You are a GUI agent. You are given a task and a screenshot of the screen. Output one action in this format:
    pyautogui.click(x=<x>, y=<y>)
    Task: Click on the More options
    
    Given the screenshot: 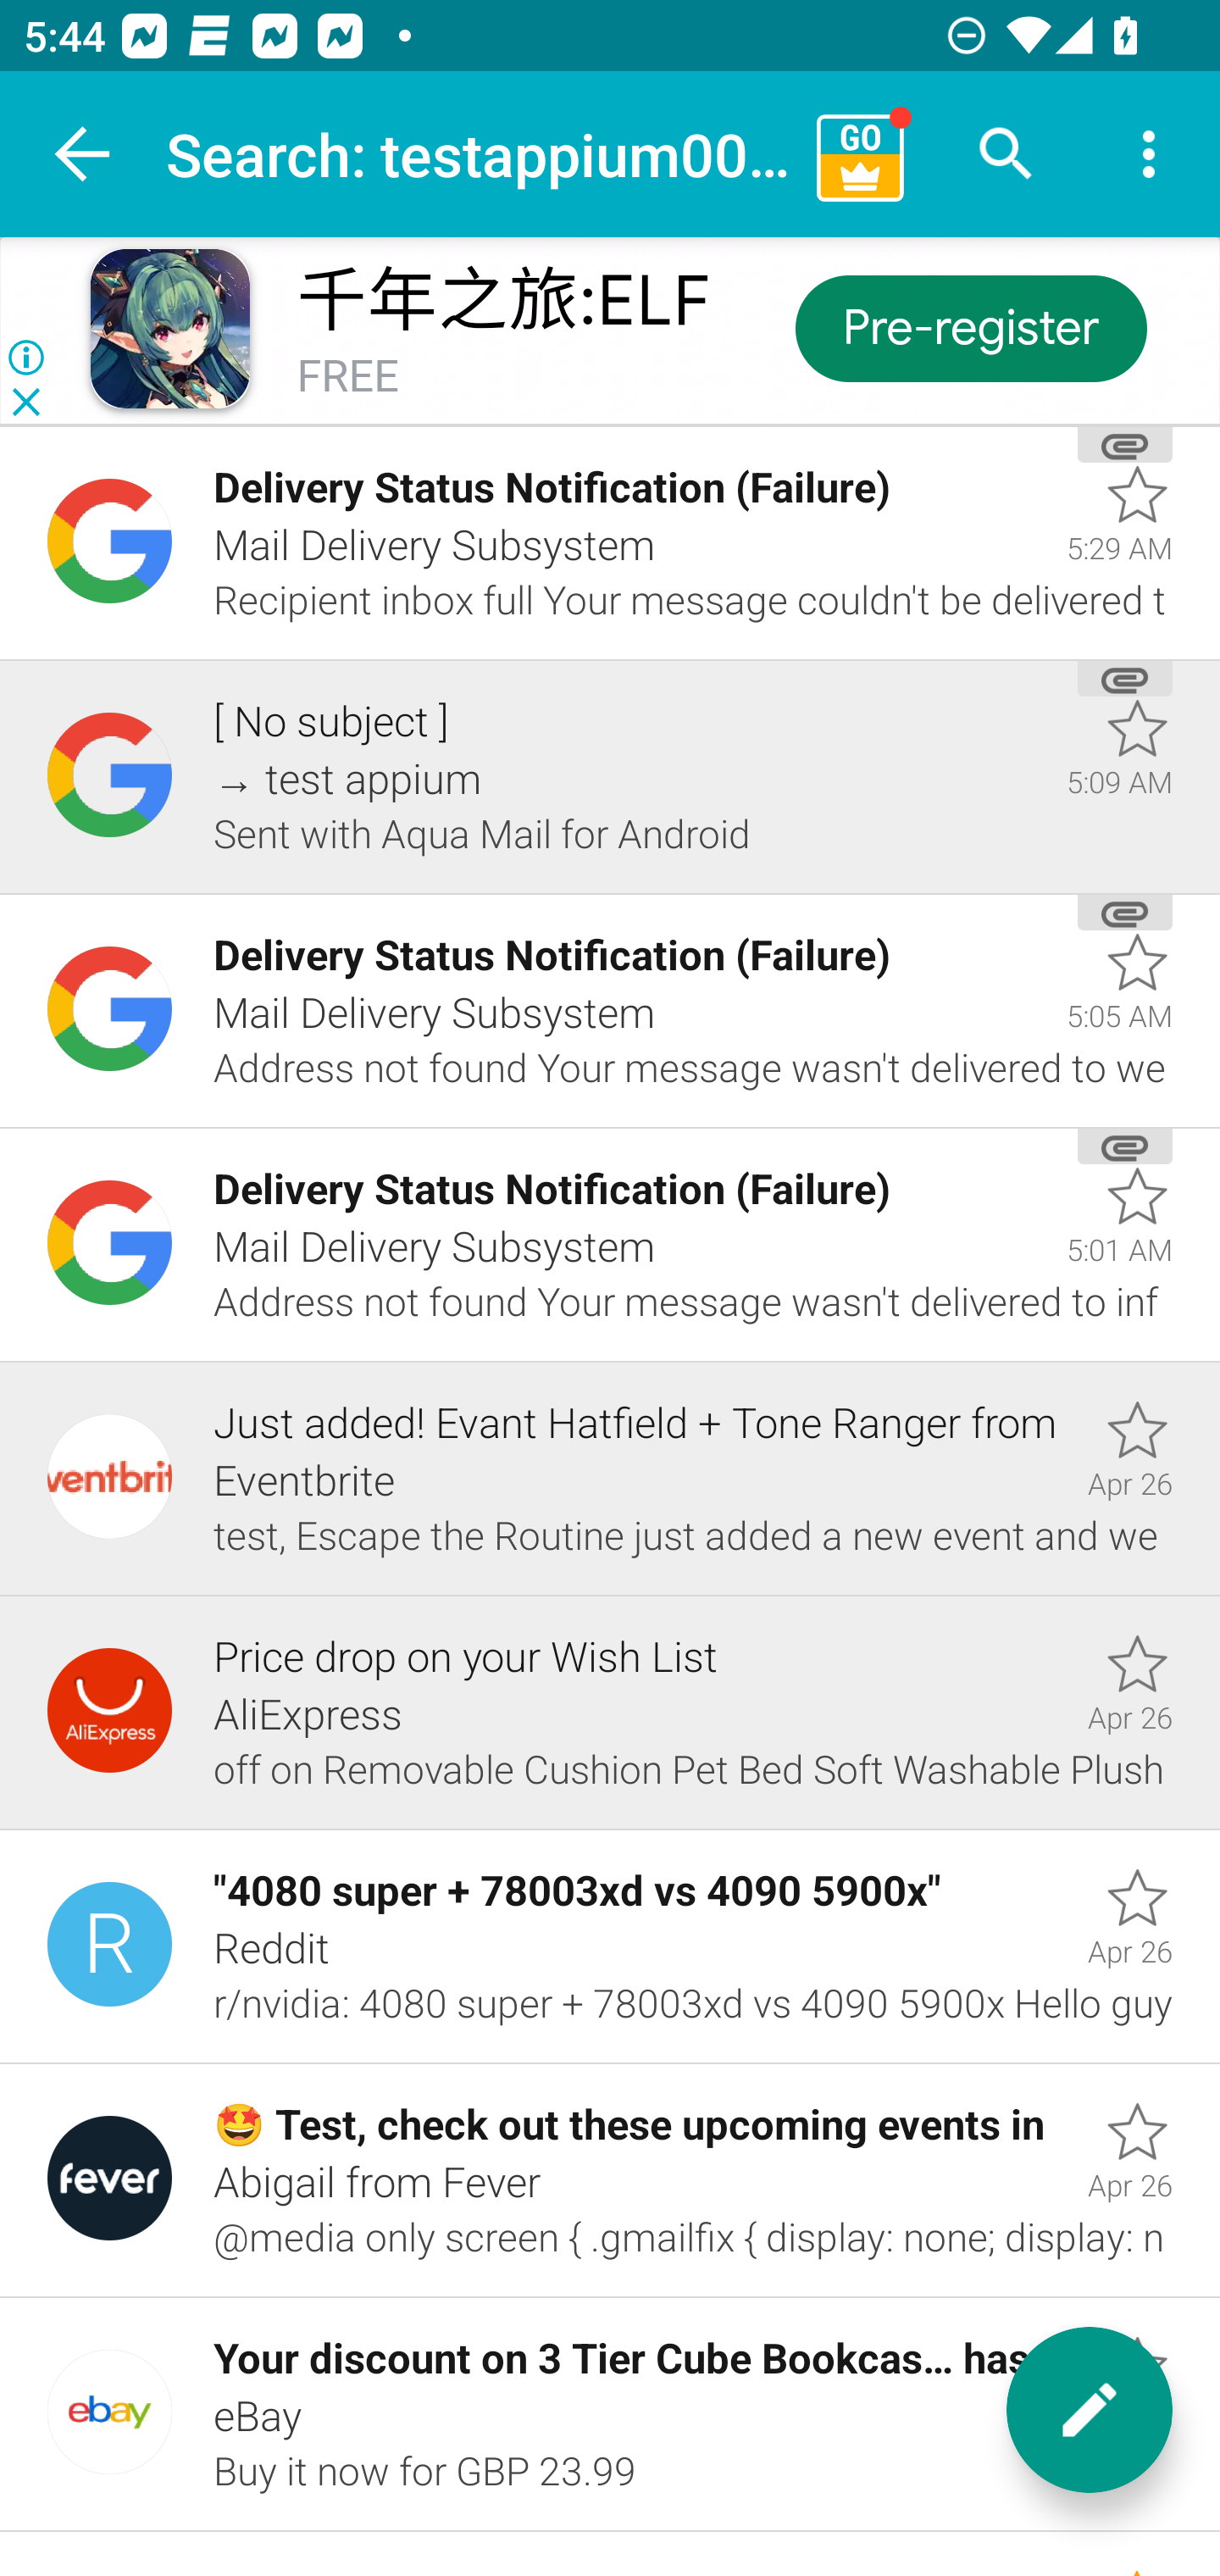 What is the action you would take?
    pyautogui.click(x=1149, y=154)
    